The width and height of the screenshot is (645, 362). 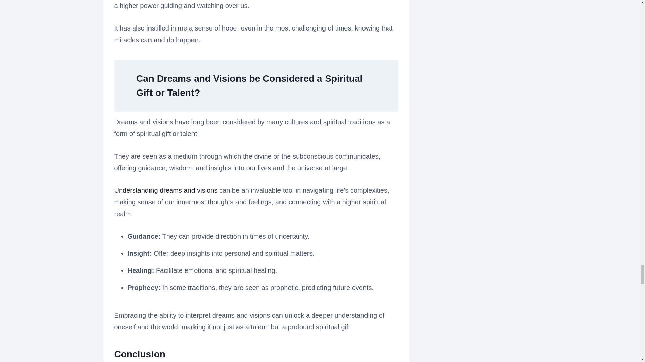 I want to click on Understanding dreams and visions, so click(x=166, y=190).